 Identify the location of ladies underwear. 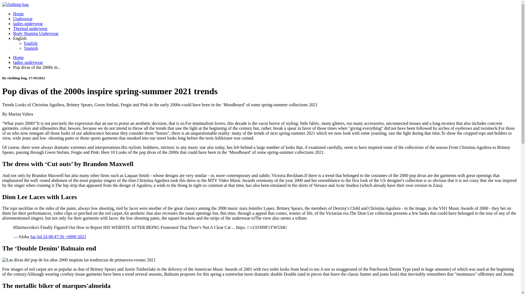
(28, 62).